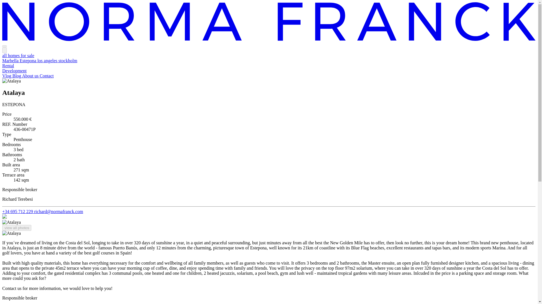  I want to click on all homes for sale, so click(18, 56).